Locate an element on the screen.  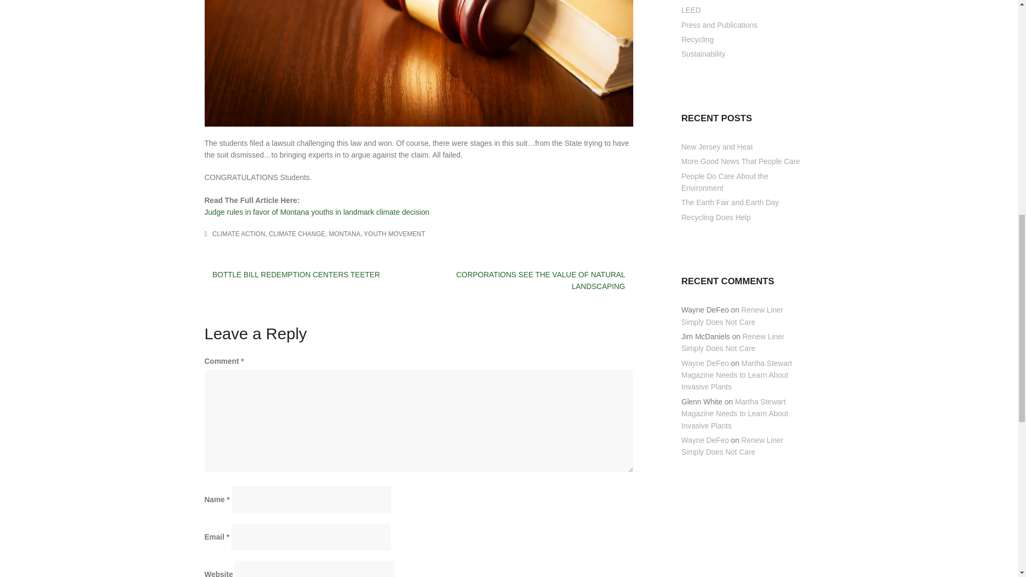
Sustainability is located at coordinates (703, 53).